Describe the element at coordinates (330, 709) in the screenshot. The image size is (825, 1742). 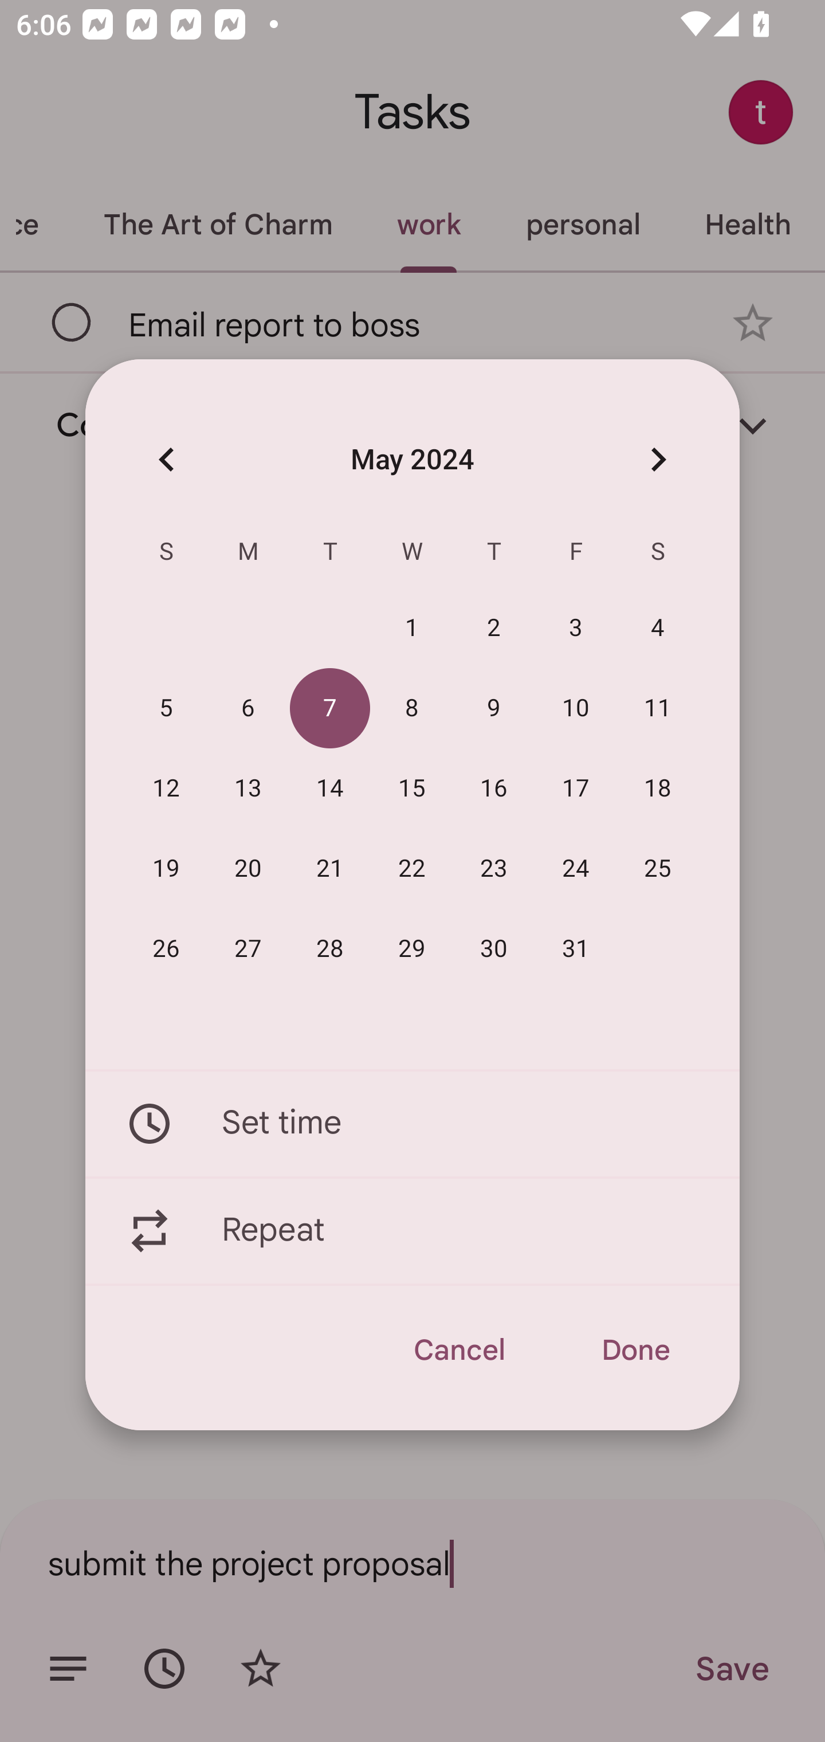
I see `7 07 May 2024` at that location.